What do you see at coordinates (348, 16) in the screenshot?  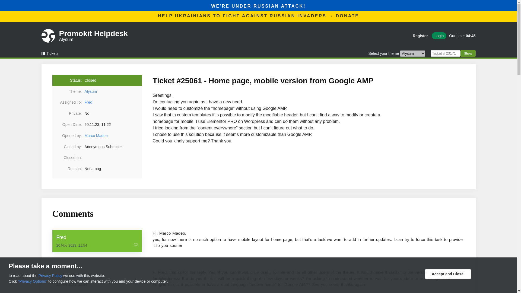 I see `DONATE` at bounding box center [348, 16].